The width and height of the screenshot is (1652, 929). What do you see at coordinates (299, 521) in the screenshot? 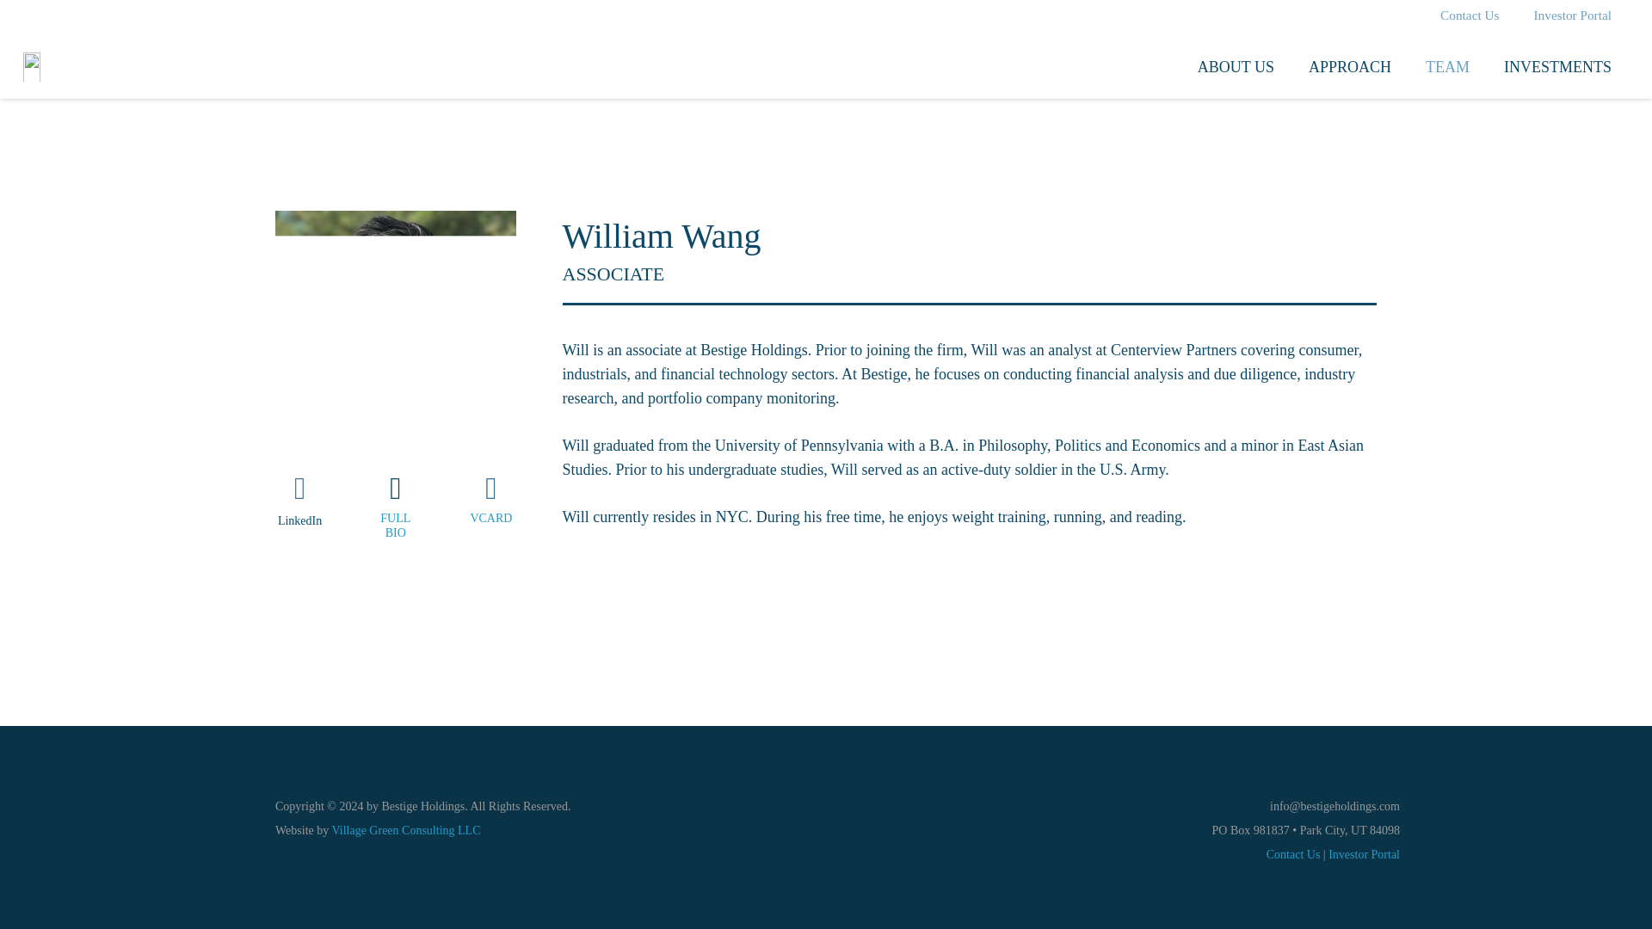
I see `LinkedIn` at bounding box center [299, 521].